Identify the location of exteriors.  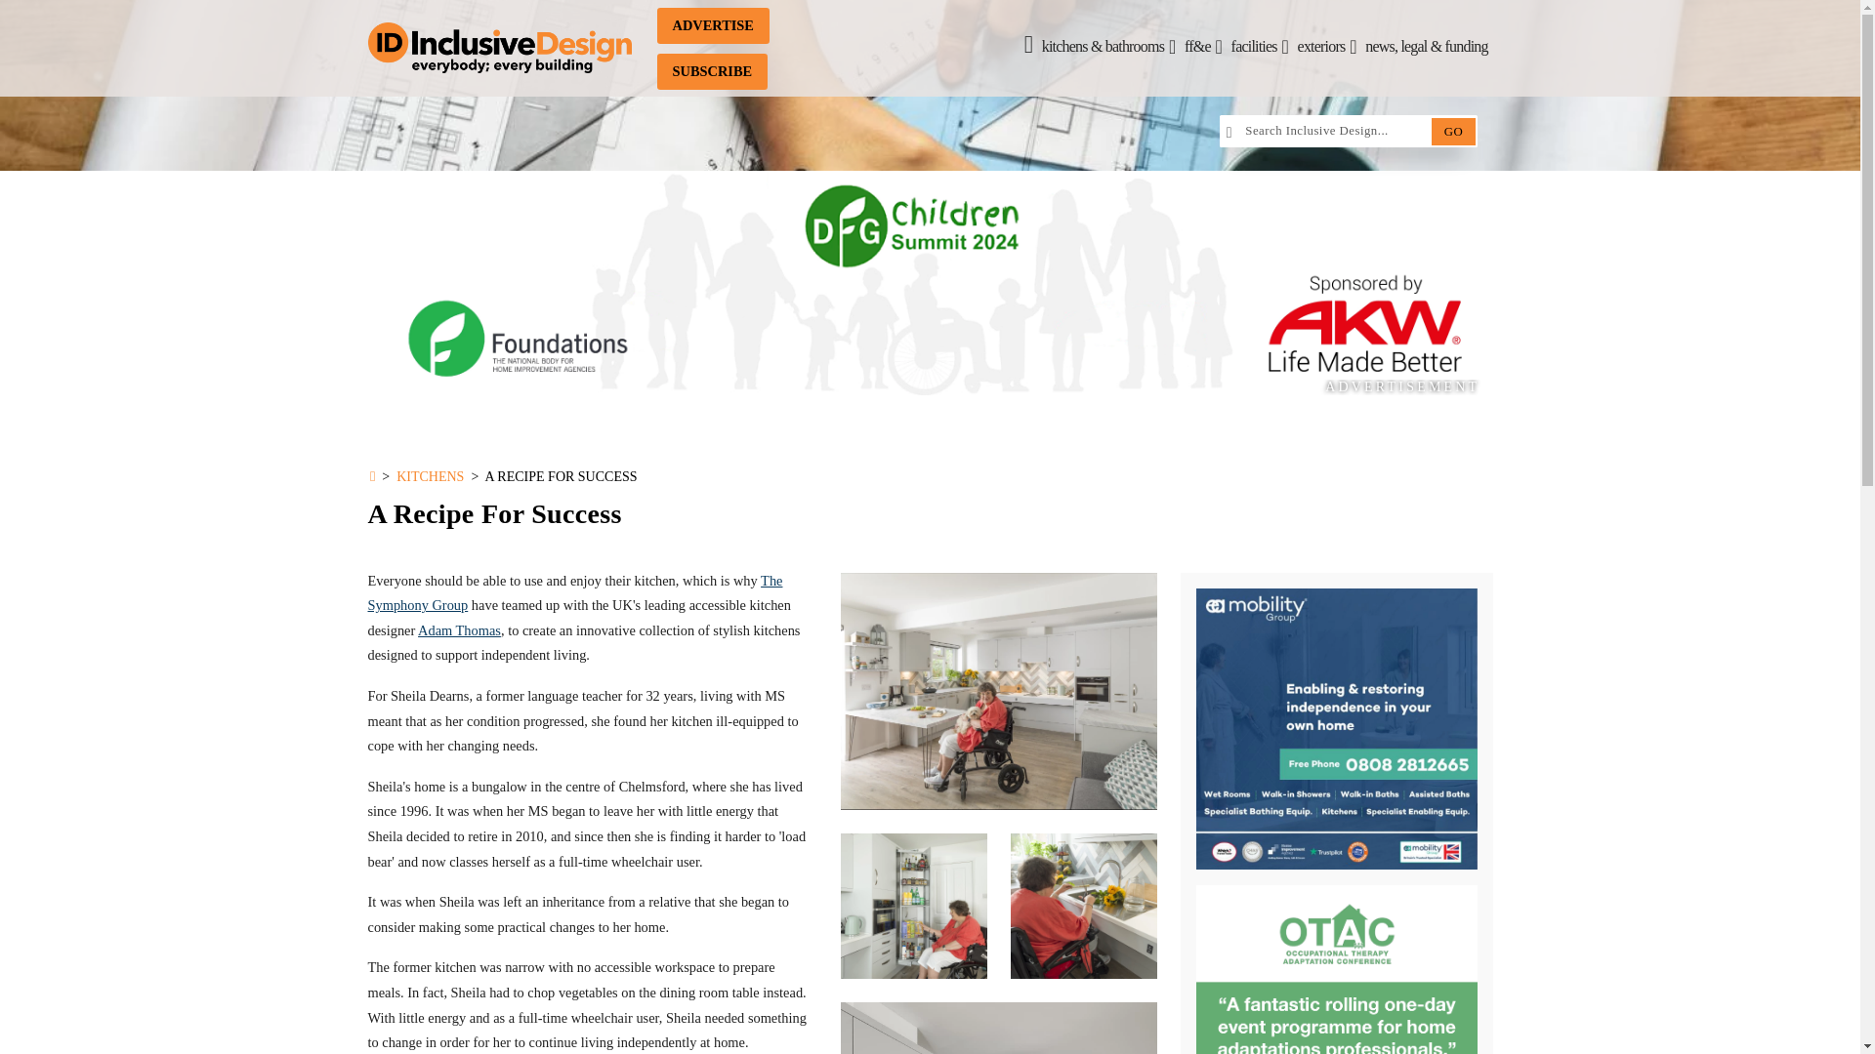
(1326, 47).